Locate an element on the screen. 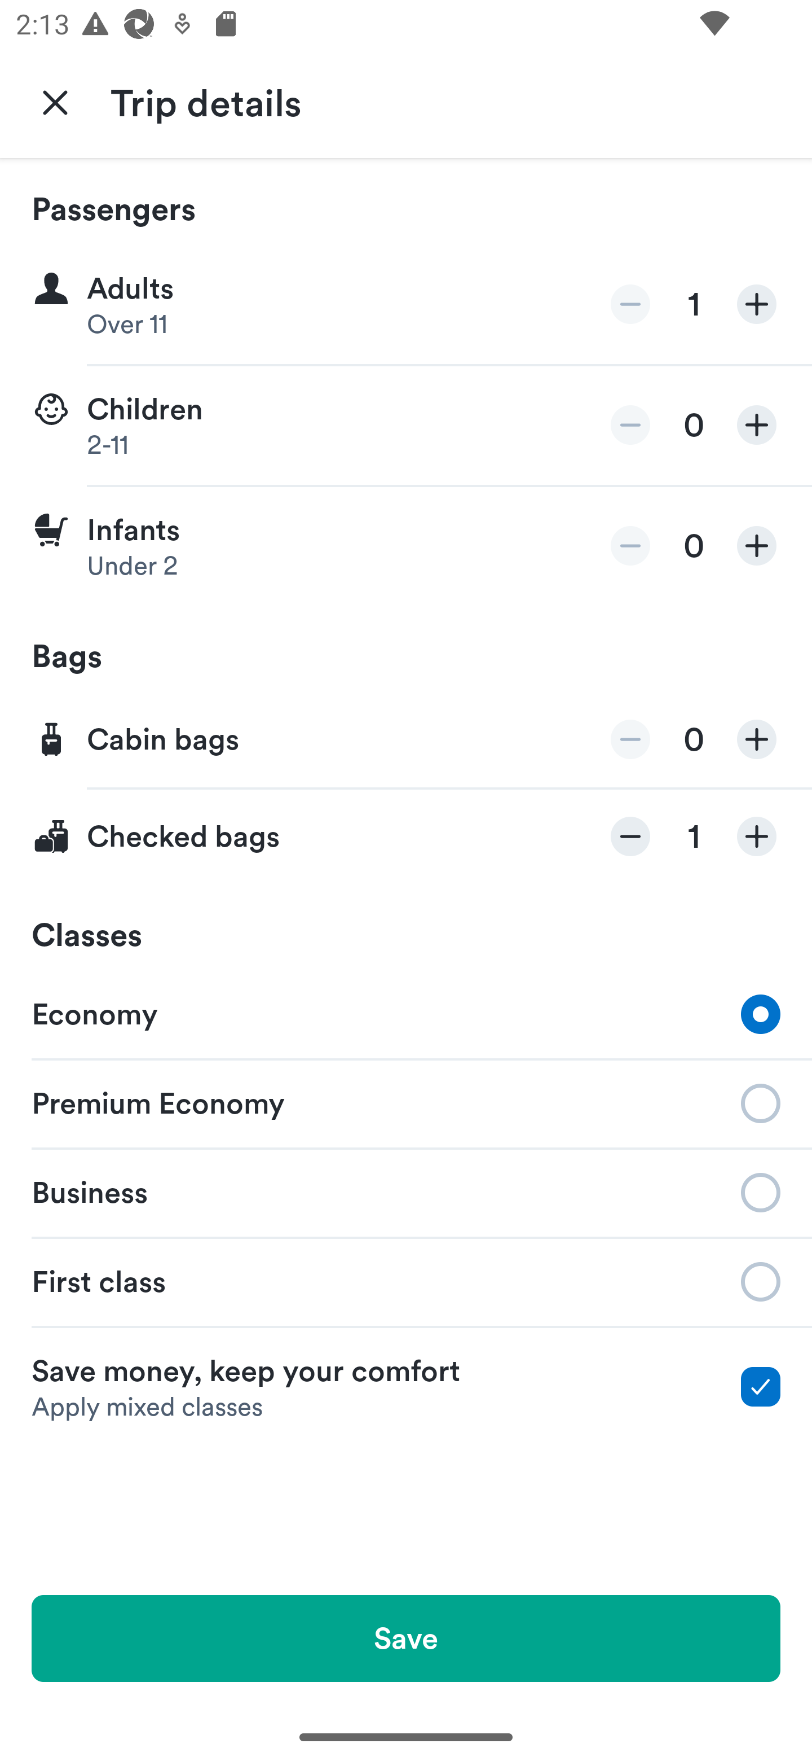 Image resolution: width=812 pixels, height=1761 pixels. Add is located at coordinates (757, 545).